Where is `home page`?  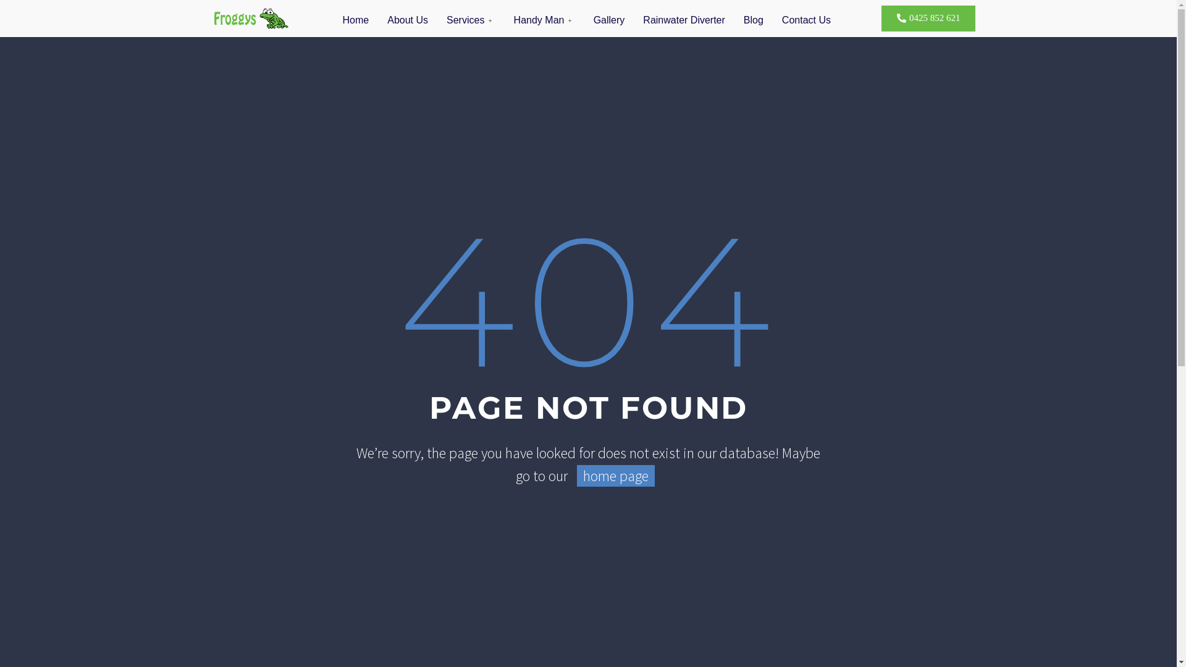 home page is located at coordinates (616, 476).